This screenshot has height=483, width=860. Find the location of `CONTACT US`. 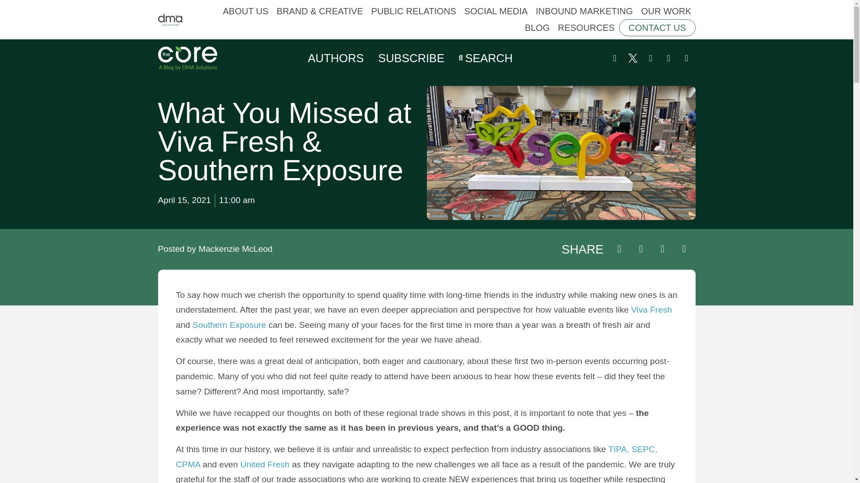

CONTACT US is located at coordinates (657, 28).